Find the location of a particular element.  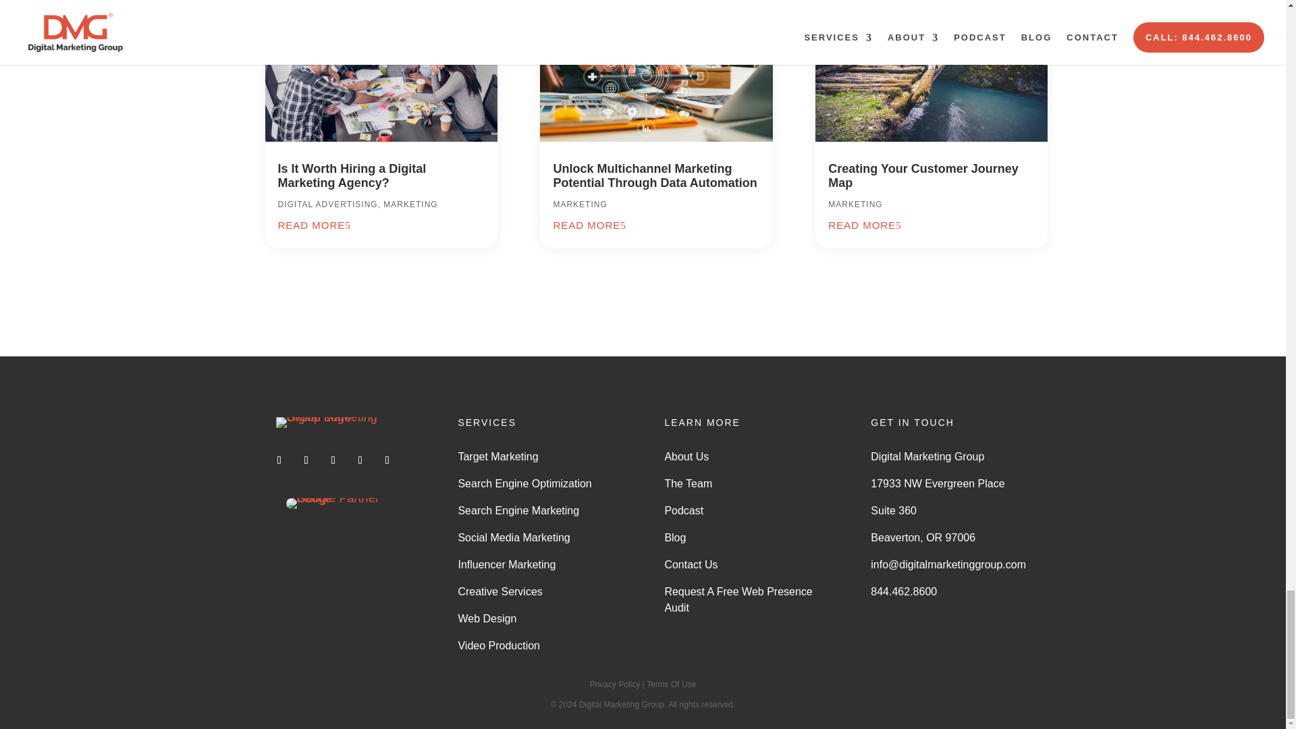

Follow on Instagram is located at coordinates (360, 460).